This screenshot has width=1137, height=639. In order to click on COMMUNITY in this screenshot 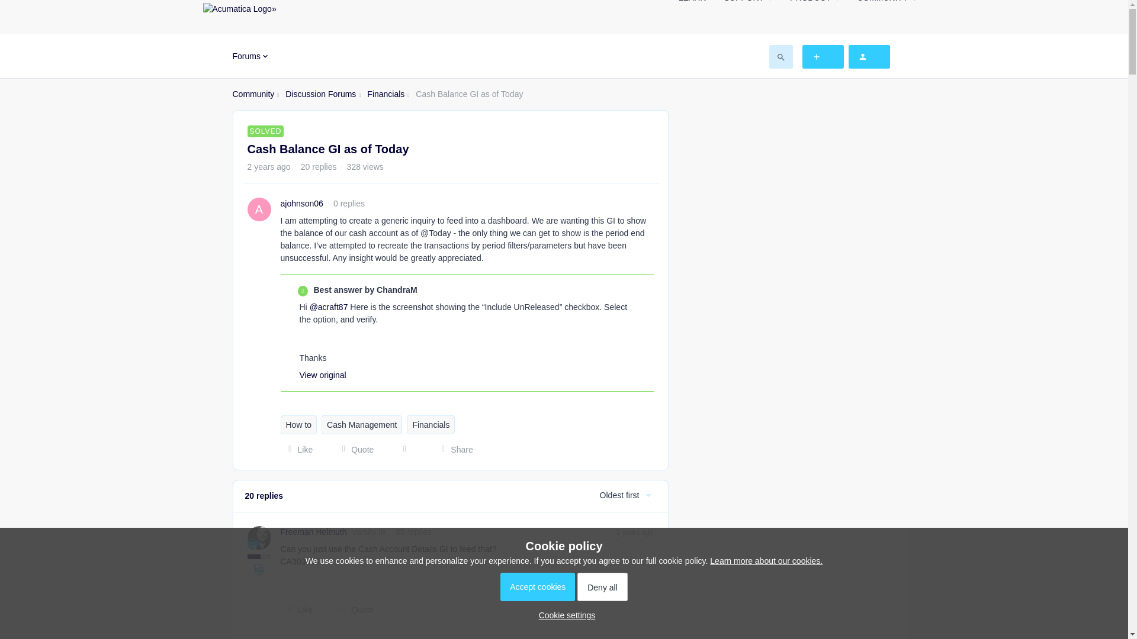, I will do `click(887, 5)`.